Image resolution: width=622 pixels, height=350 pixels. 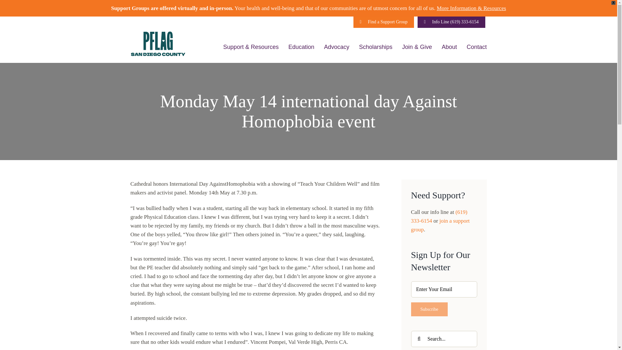 I want to click on Scholarships, so click(x=375, y=47).